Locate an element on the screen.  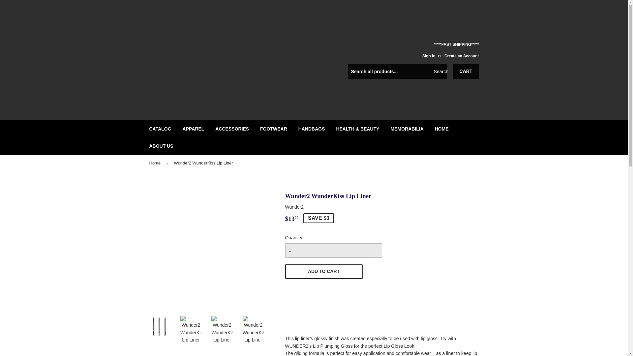
APPAREL is located at coordinates (194, 129).